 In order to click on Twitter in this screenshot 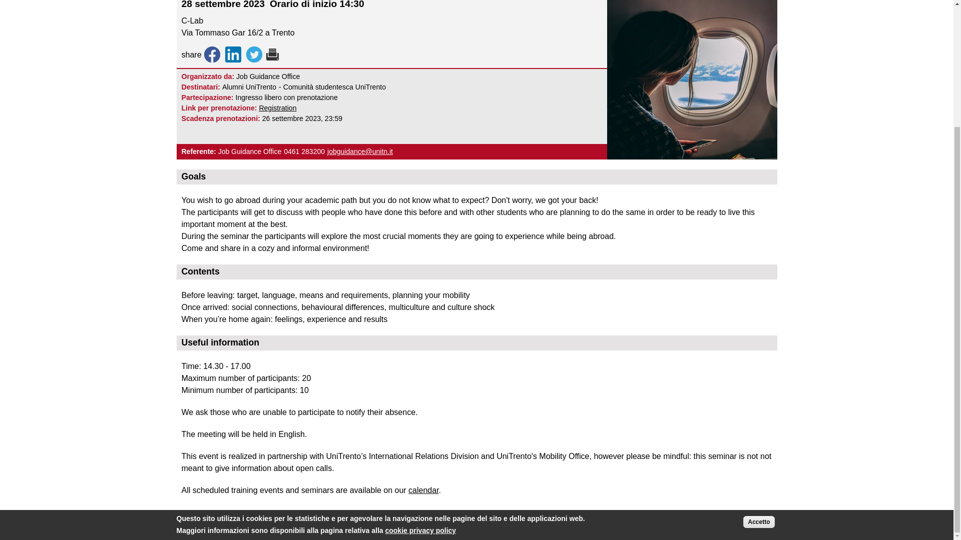, I will do `click(254, 54)`.